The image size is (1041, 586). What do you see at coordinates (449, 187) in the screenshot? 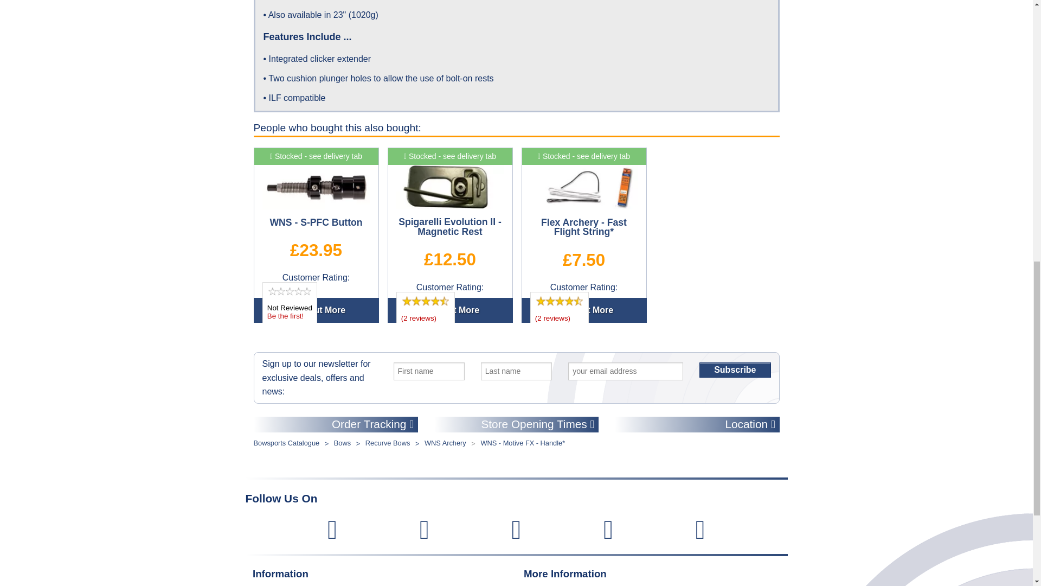
I see `Spigarelli Evolution II - Magnetic Rest` at bounding box center [449, 187].